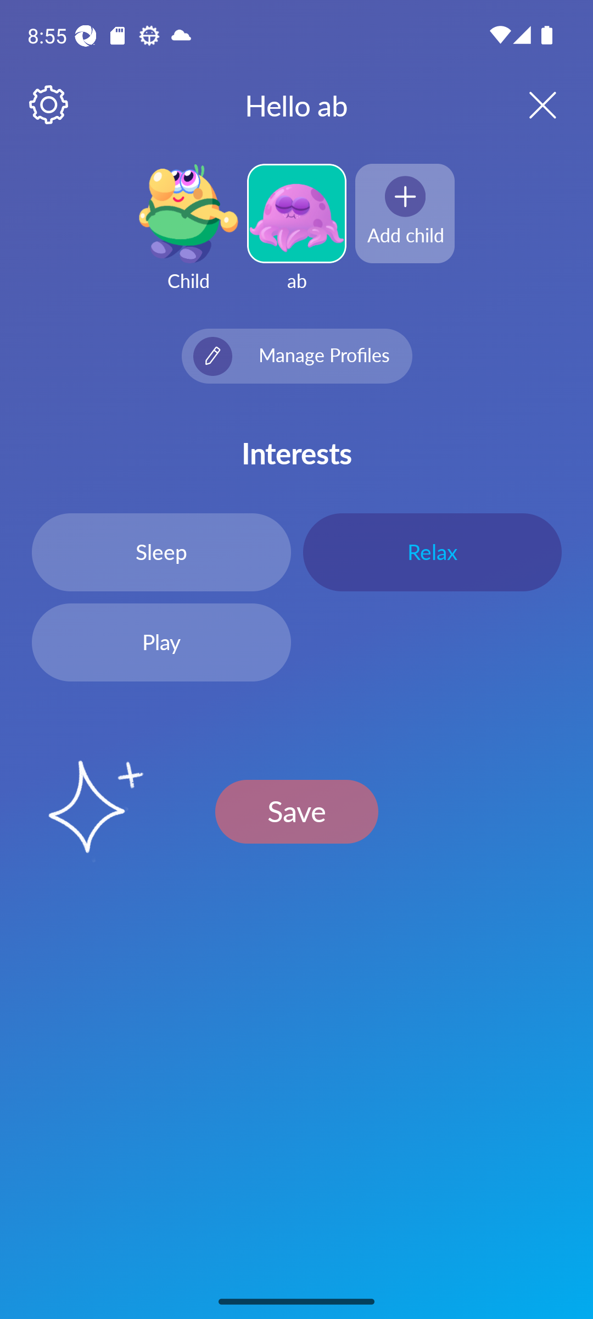  I want to click on icon Manage Profiles, so click(296, 356).